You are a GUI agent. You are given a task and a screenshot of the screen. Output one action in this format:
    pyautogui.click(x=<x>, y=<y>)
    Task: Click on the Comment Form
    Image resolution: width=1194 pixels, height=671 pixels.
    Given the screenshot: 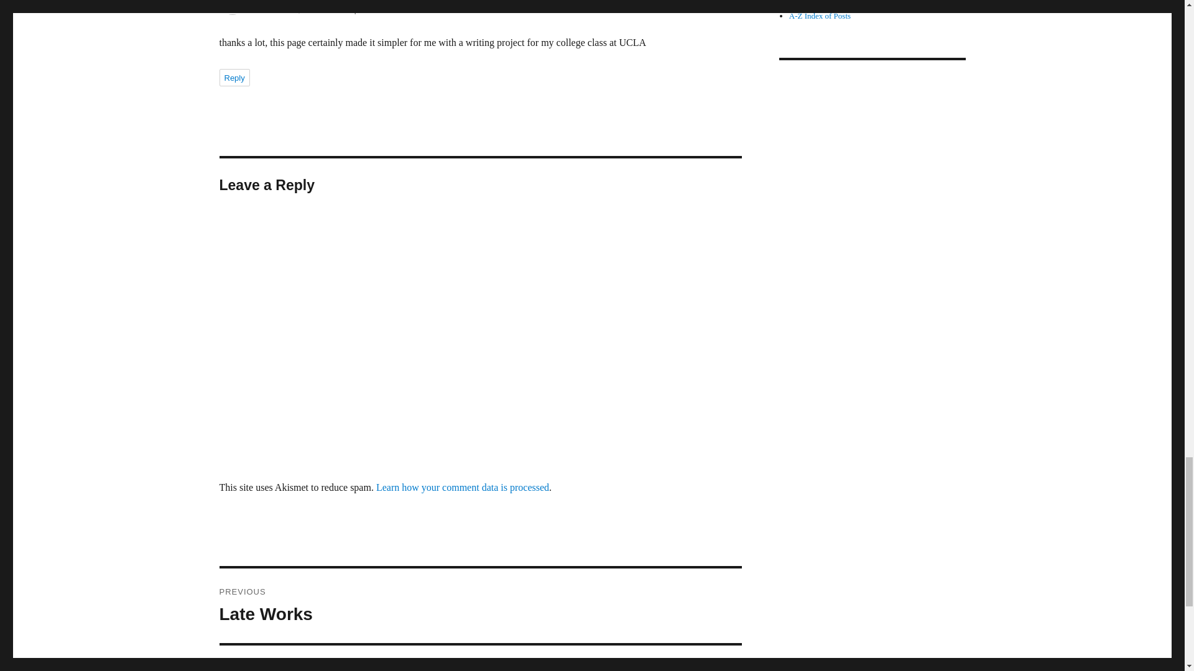 What is the action you would take?
    pyautogui.click(x=480, y=605)
    